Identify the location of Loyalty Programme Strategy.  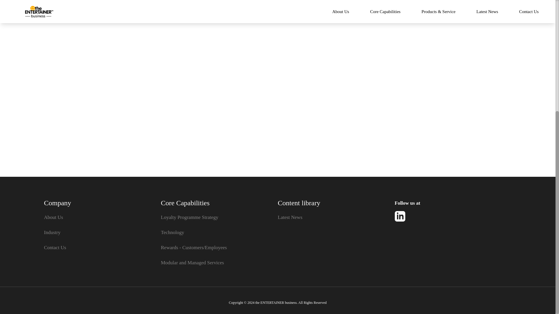
(219, 217).